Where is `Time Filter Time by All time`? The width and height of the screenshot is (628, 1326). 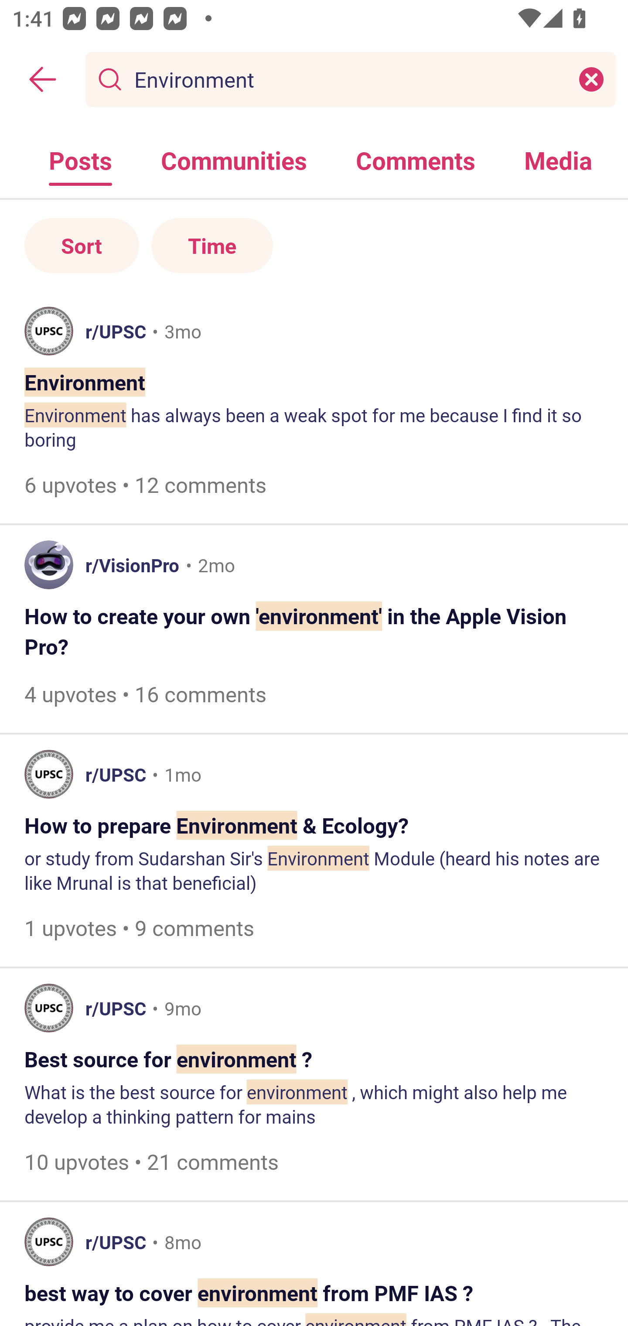 Time Filter Time by All time is located at coordinates (212, 246).